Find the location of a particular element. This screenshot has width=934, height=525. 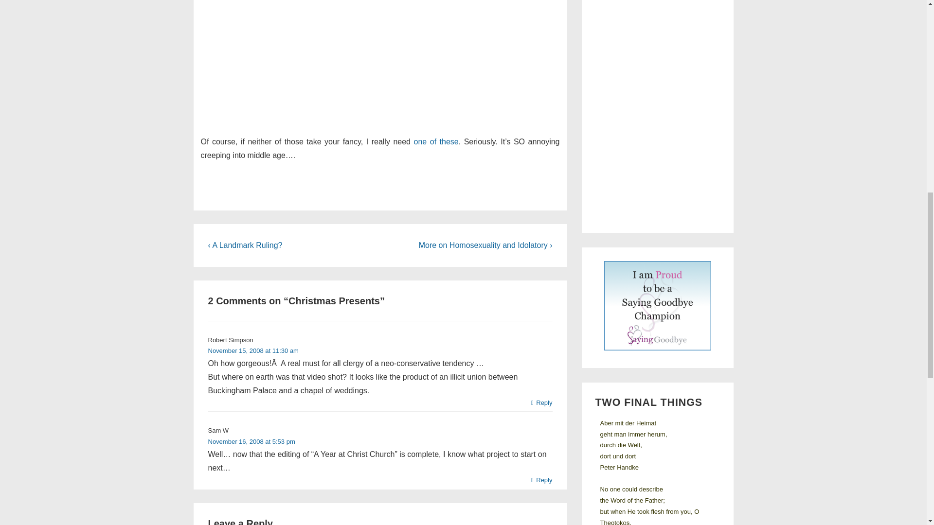

Reply is located at coordinates (542, 403).